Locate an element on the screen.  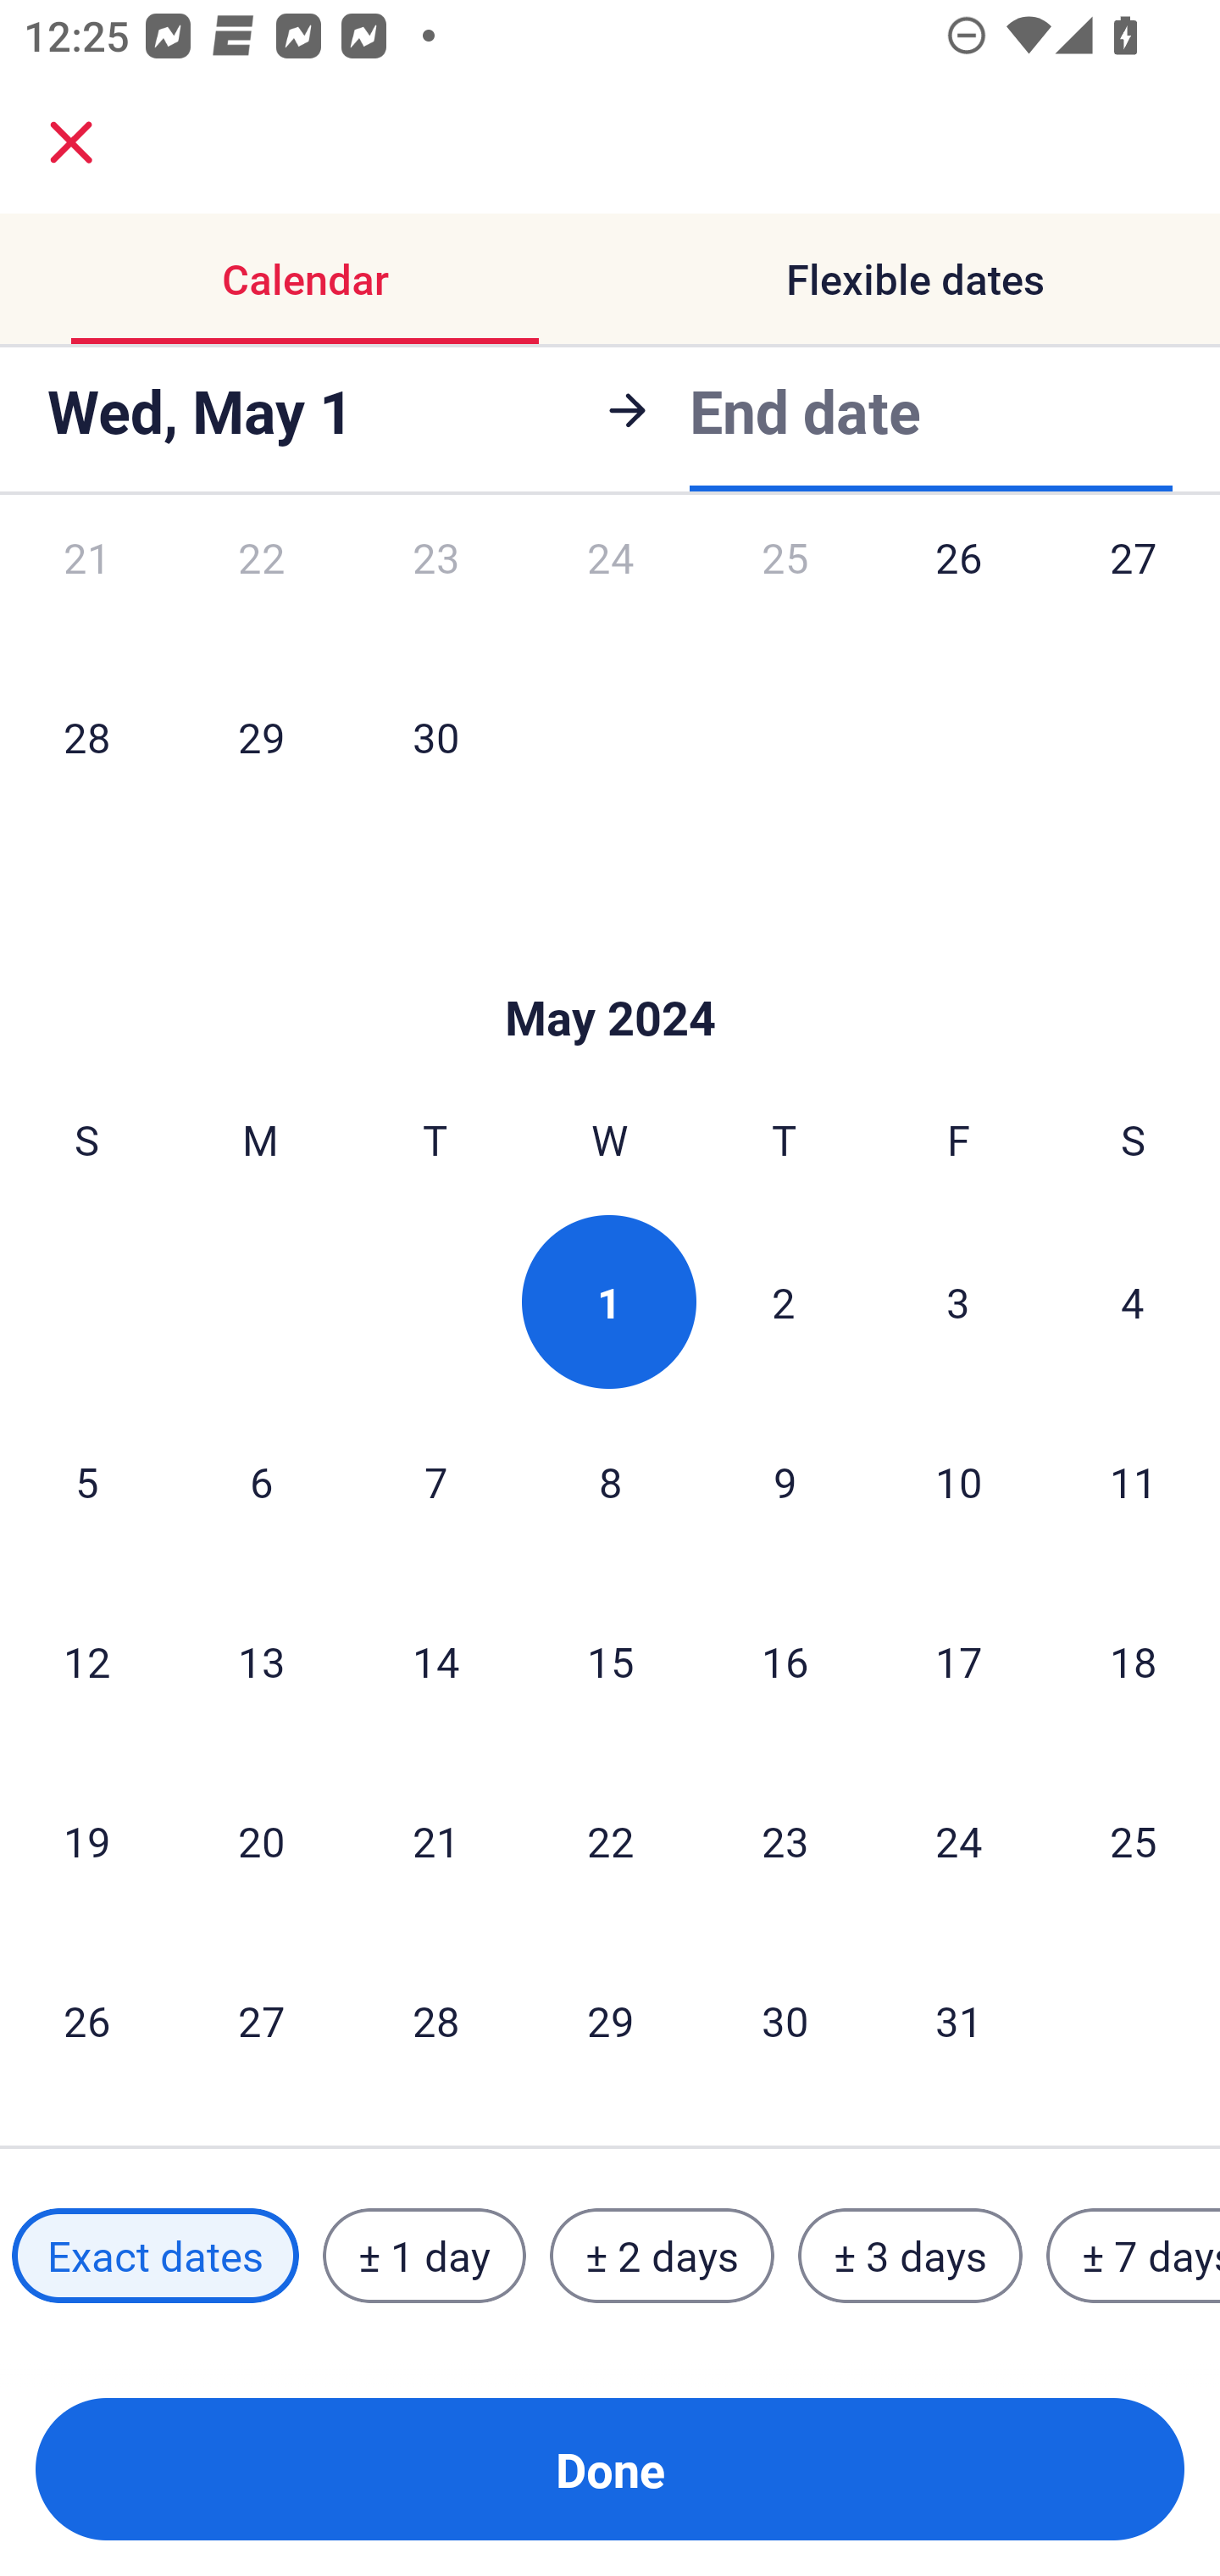
10 Friday, May 10, 2024 is located at coordinates (959, 1481).